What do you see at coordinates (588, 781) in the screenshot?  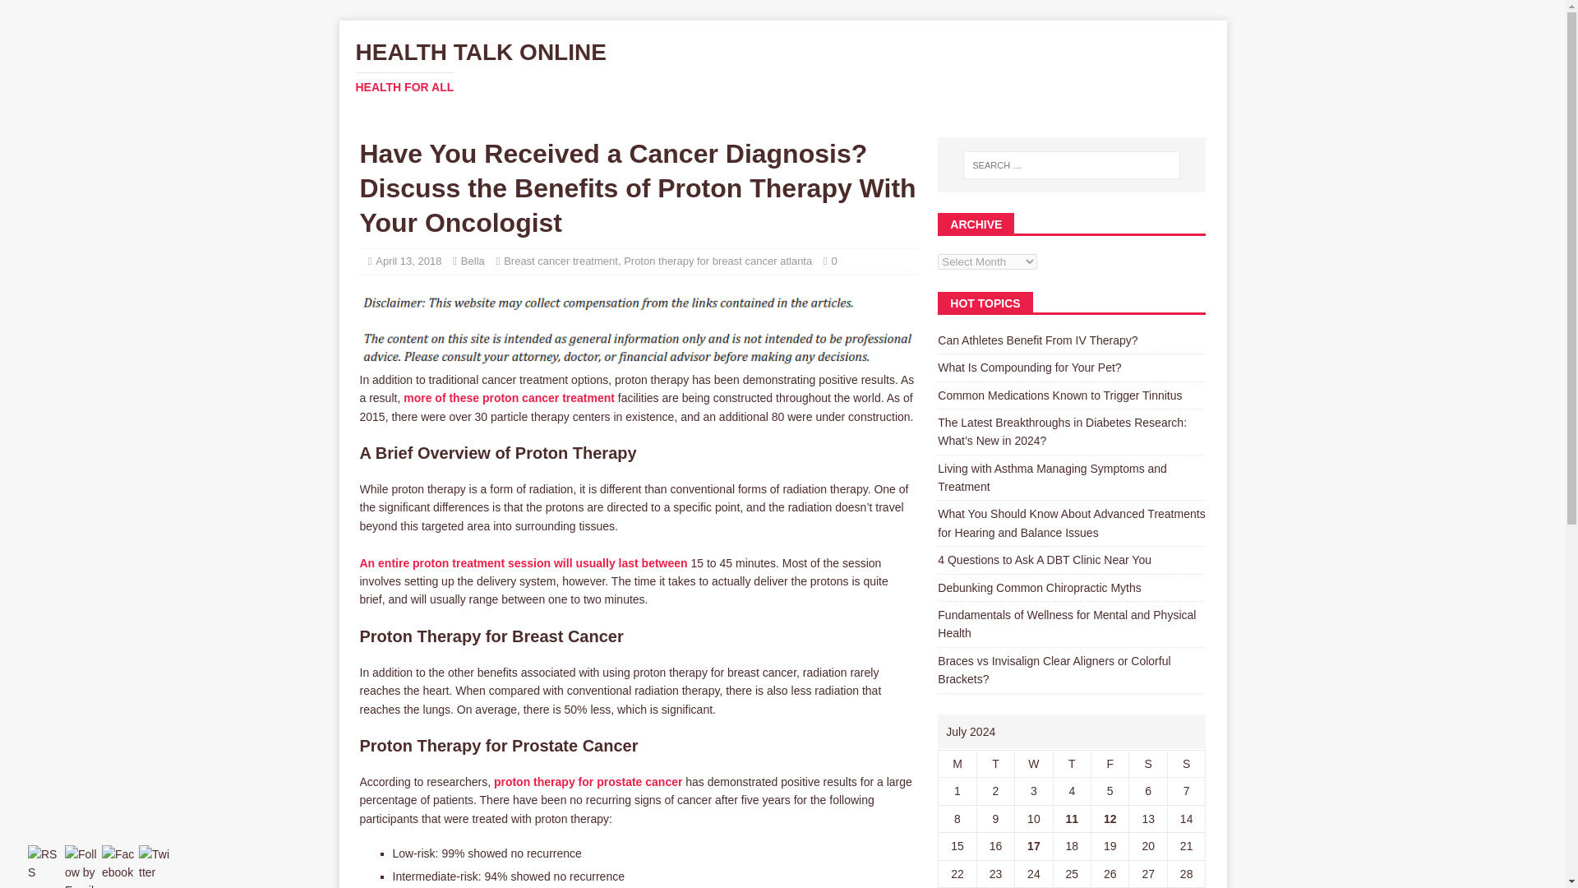 I see `proton therapy for prostate cancer` at bounding box center [588, 781].